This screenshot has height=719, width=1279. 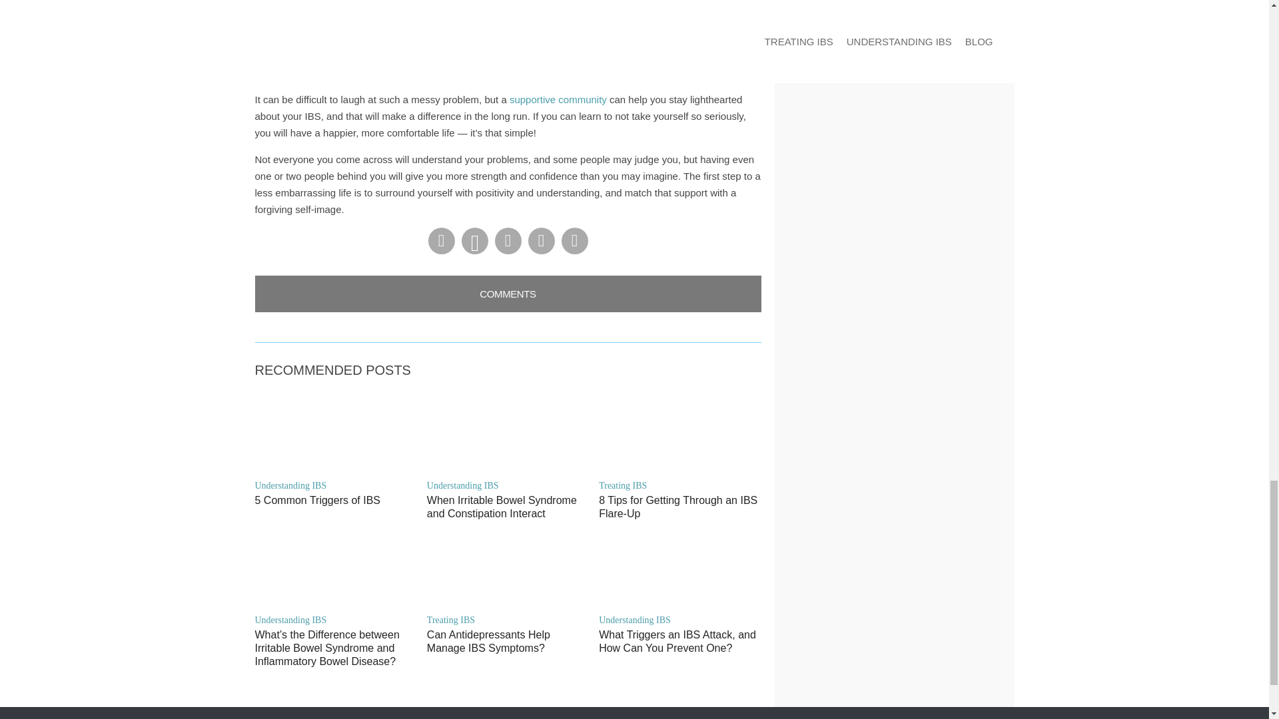 What do you see at coordinates (540, 241) in the screenshot?
I see `Twitter` at bounding box center [540, 241].